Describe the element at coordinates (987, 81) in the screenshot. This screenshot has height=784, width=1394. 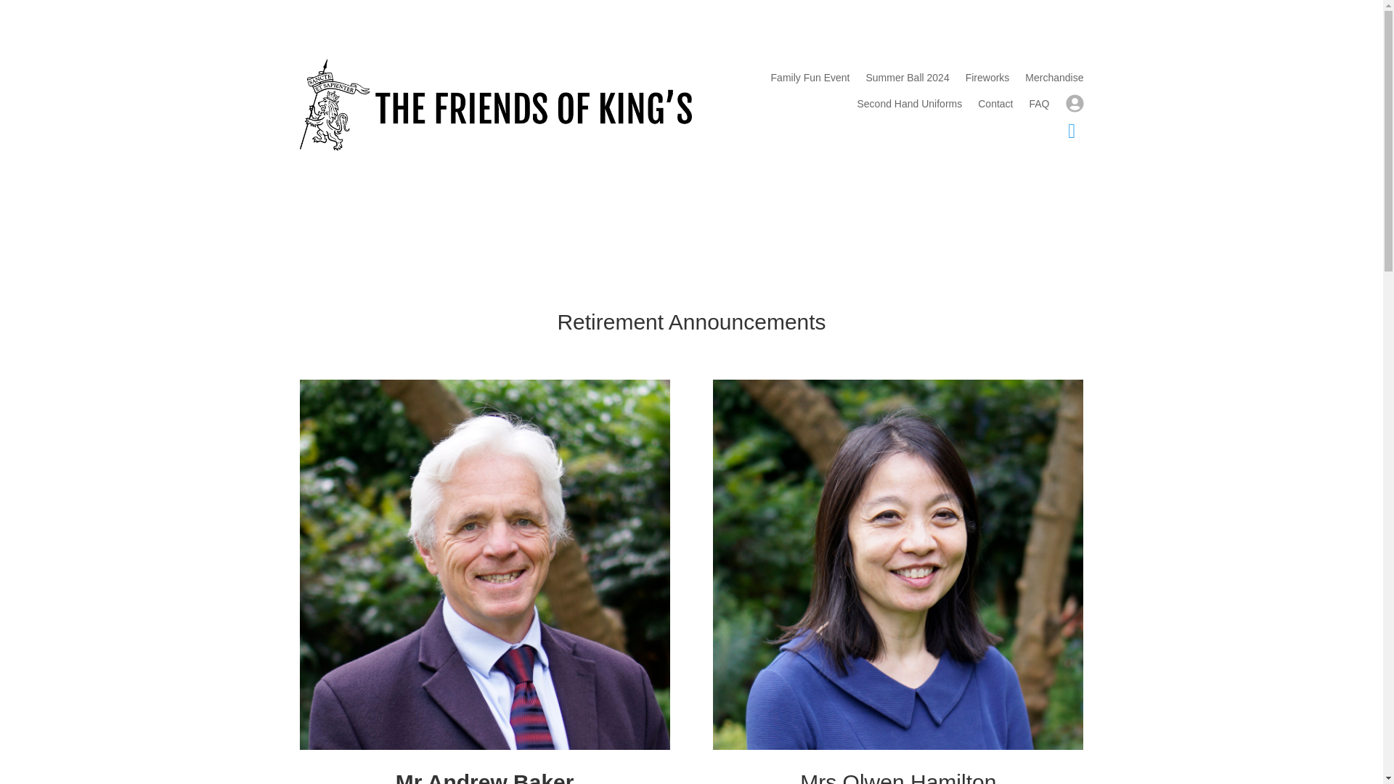
I see `Fireworks` at that location.